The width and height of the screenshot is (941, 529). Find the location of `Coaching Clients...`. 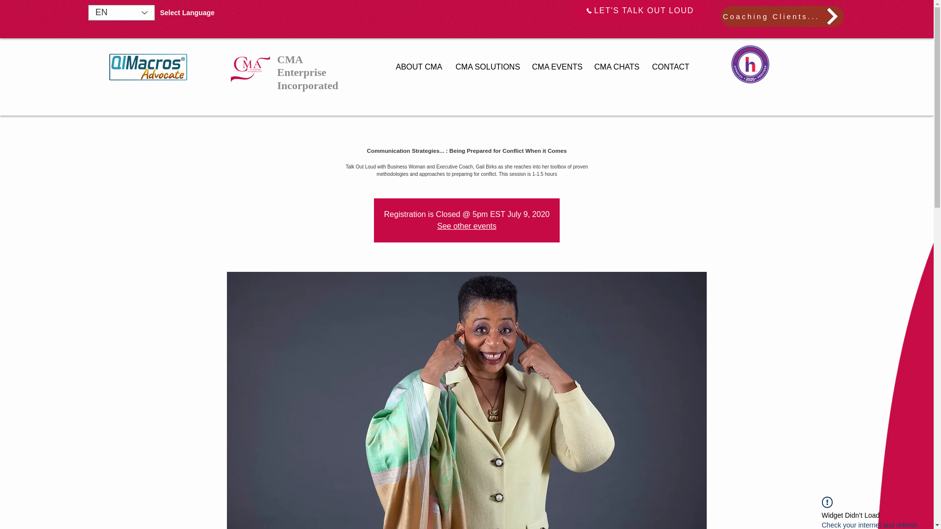

Coaching Clients... is located at coordinates (782, 16).